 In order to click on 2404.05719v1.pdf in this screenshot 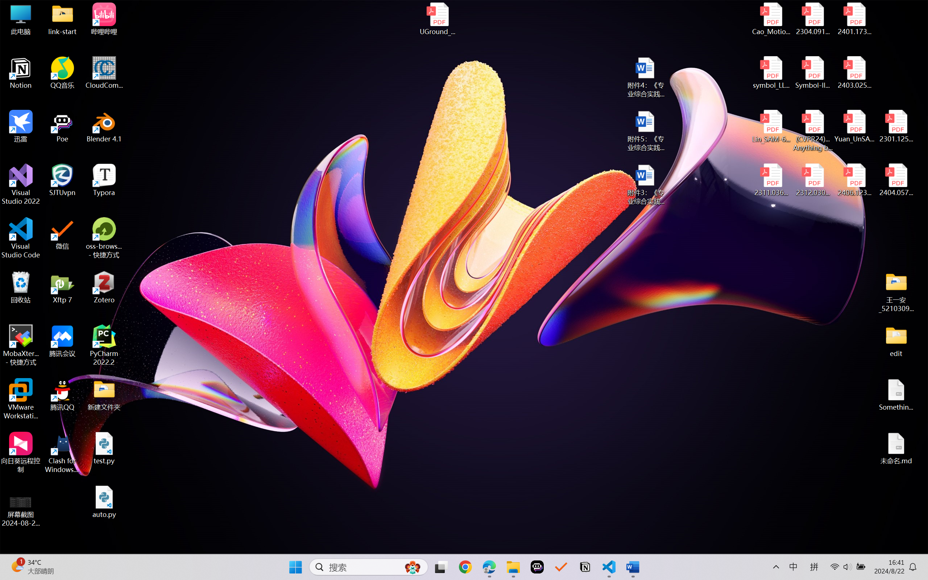, I will do `click(896, 180)`.